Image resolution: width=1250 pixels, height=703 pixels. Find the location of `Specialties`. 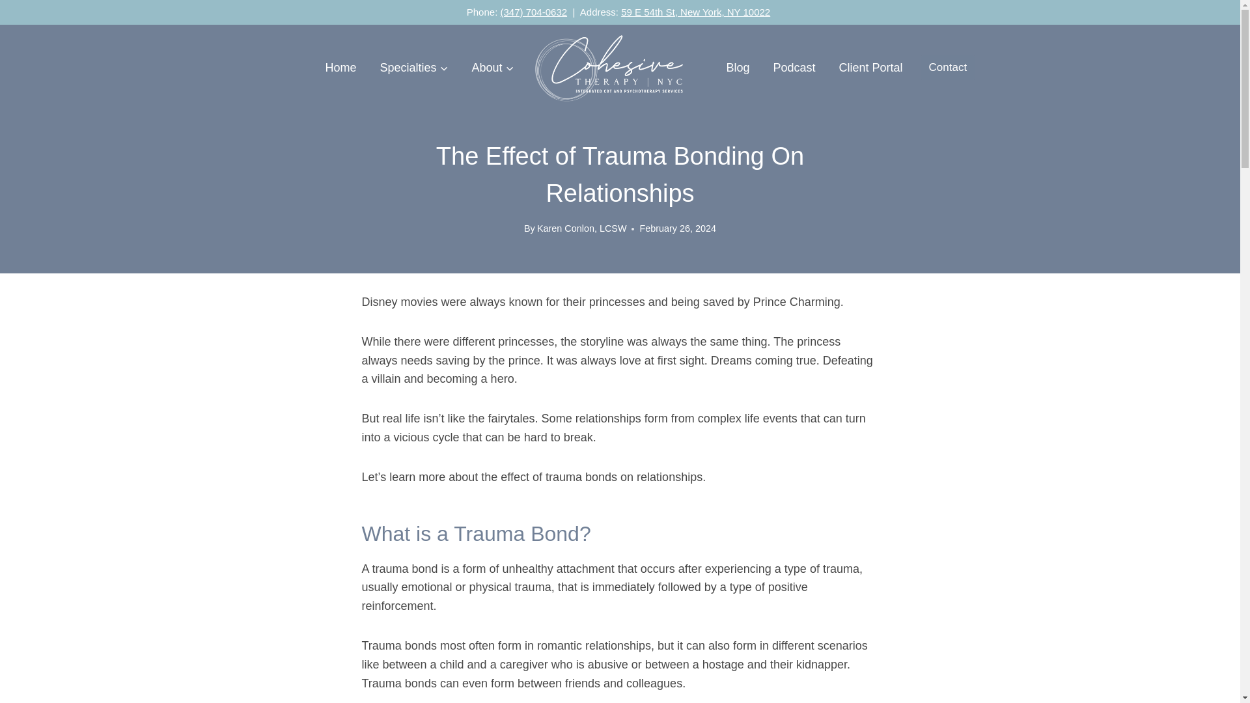

Specialties is located at coordinates (413, 68).